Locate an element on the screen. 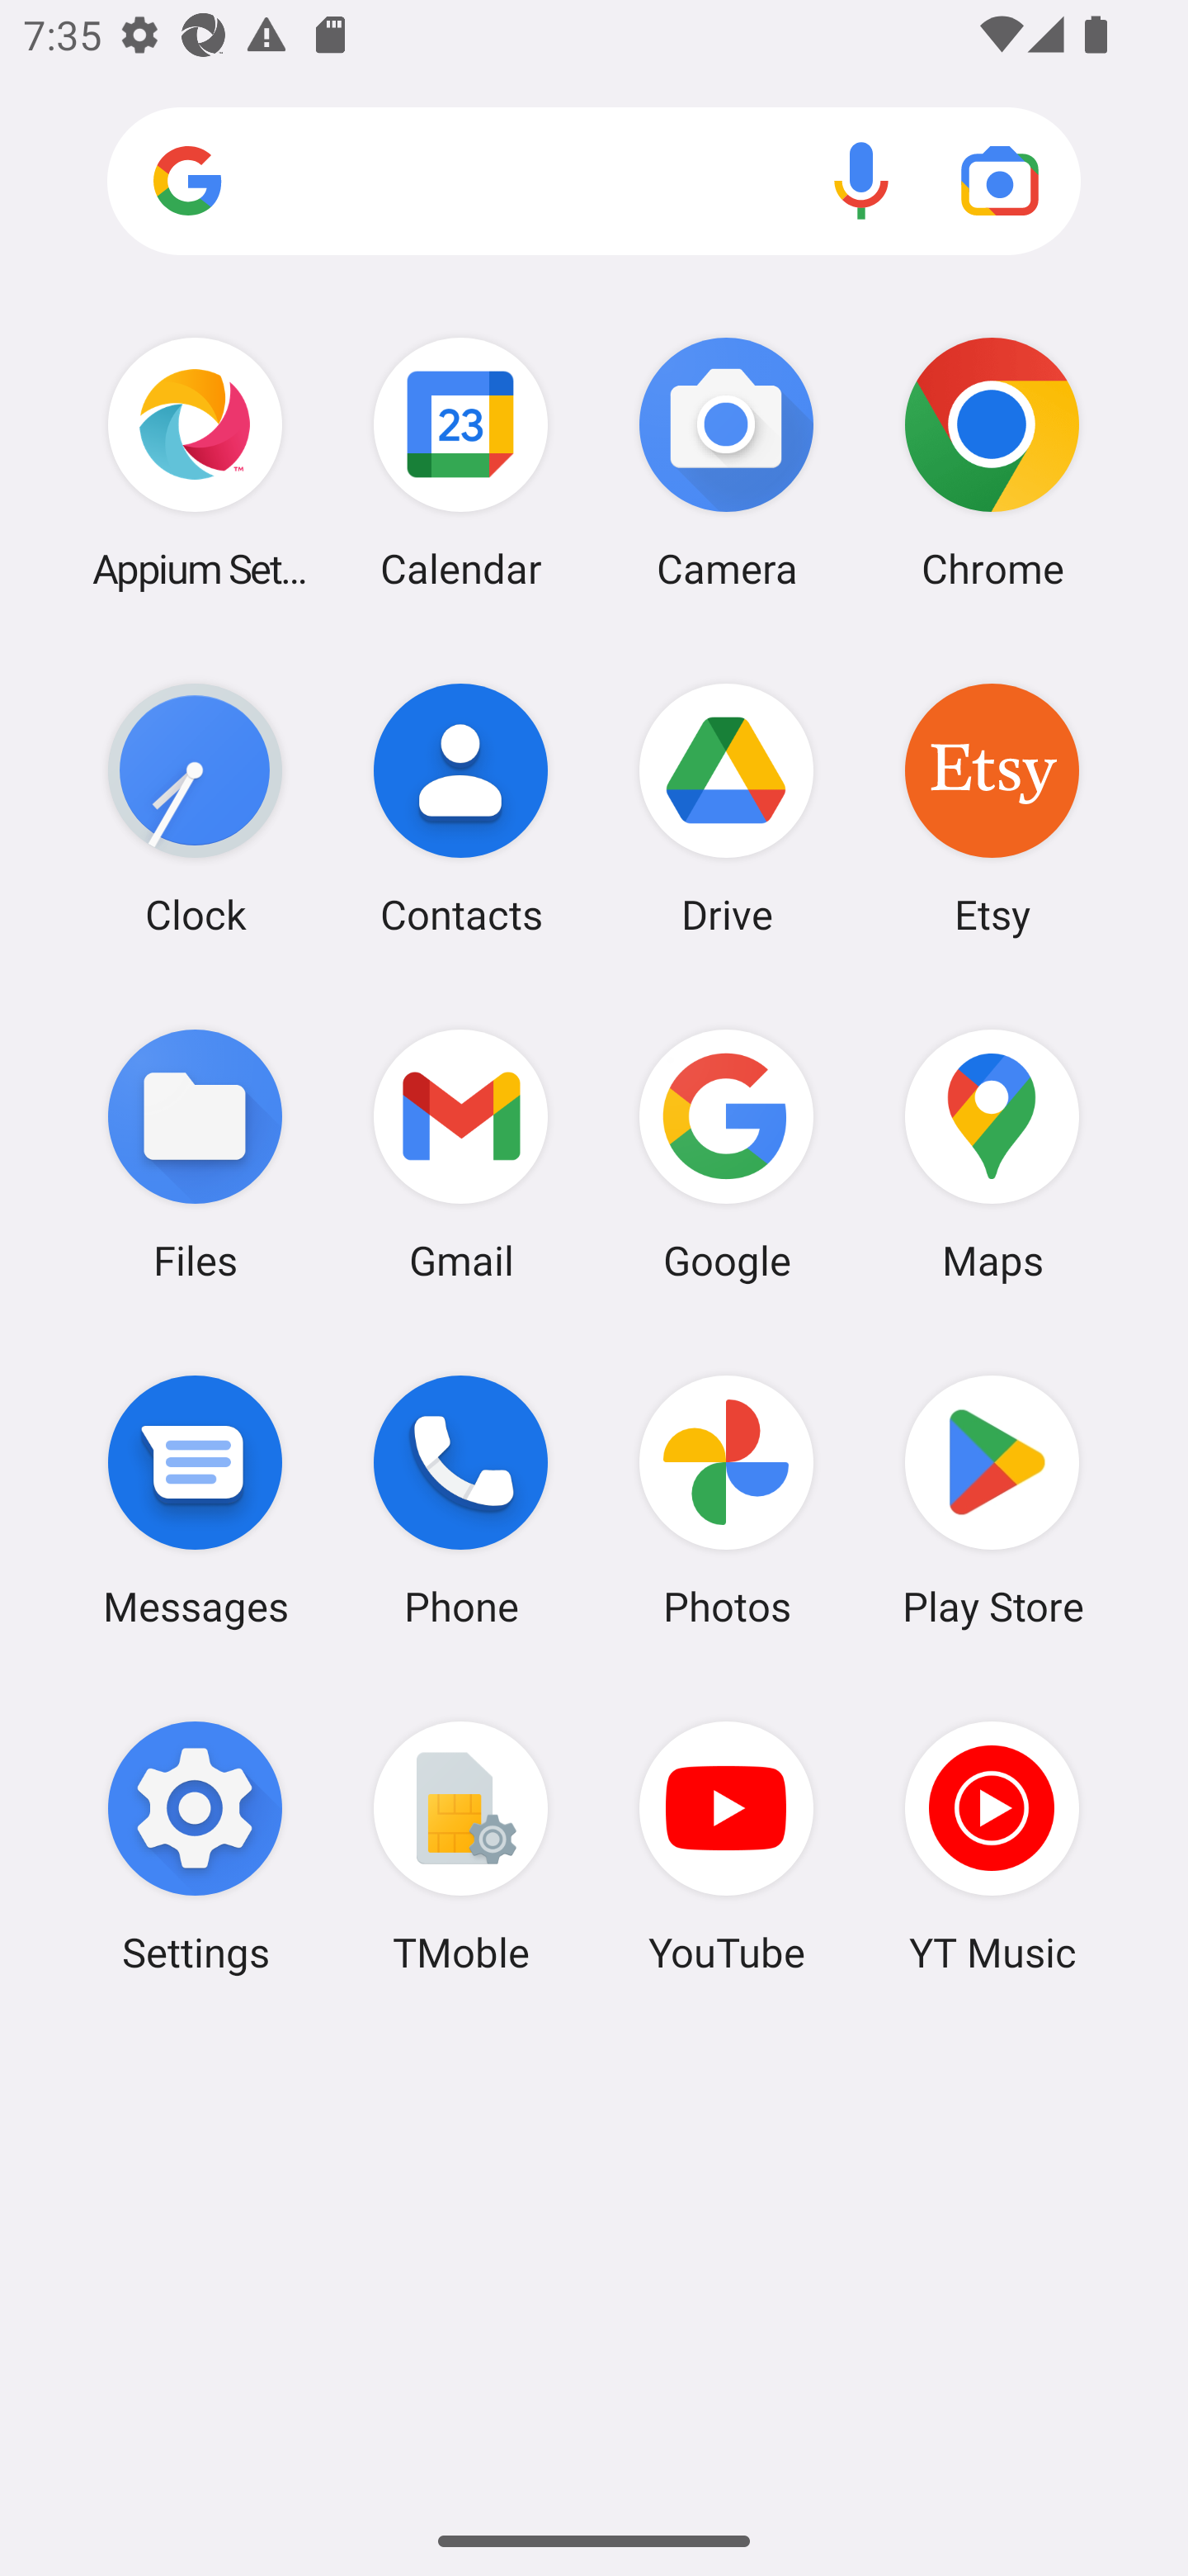  Etsy is located at coordinates (992, 808).